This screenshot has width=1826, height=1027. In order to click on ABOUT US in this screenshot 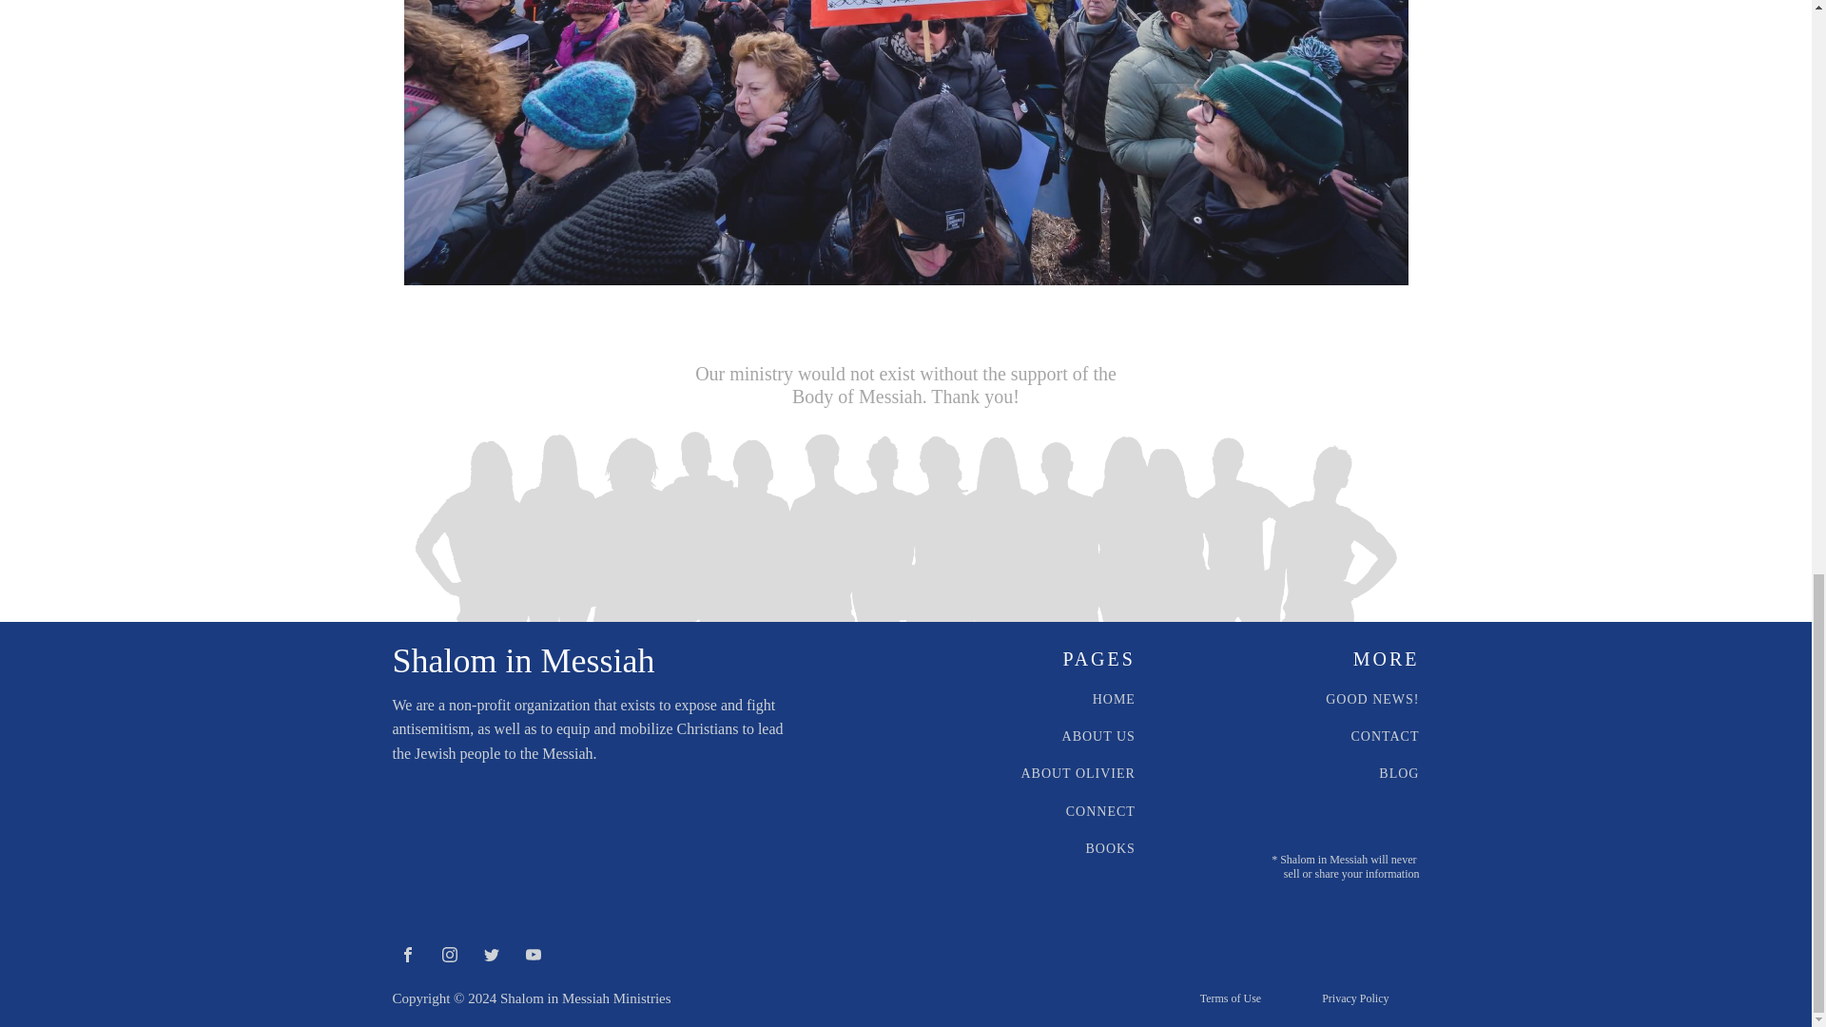, I will do `click(1099, 736)`.